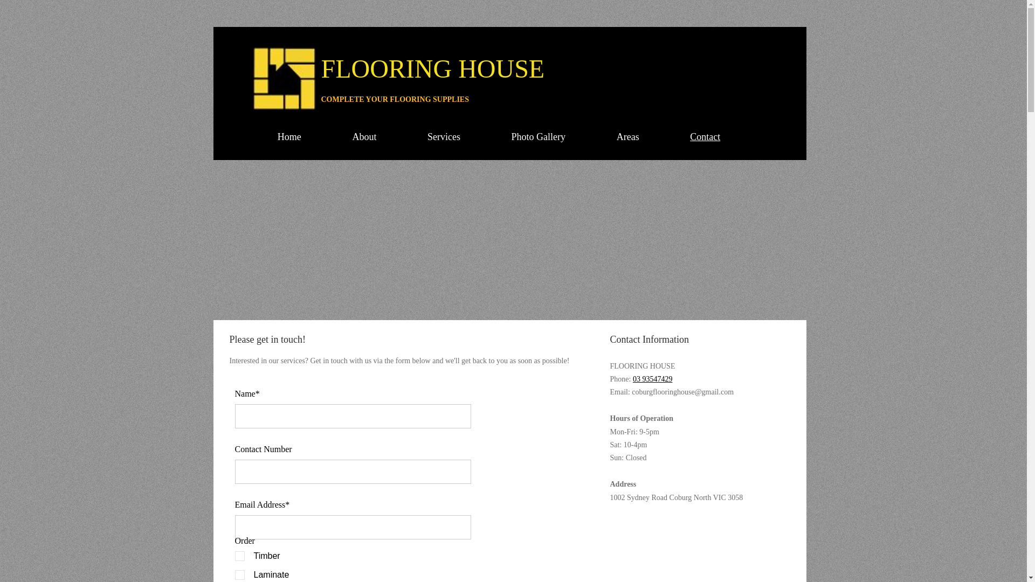  Describe the element at coordinates (364, 137) in the screenshot. I see `About` at that location.